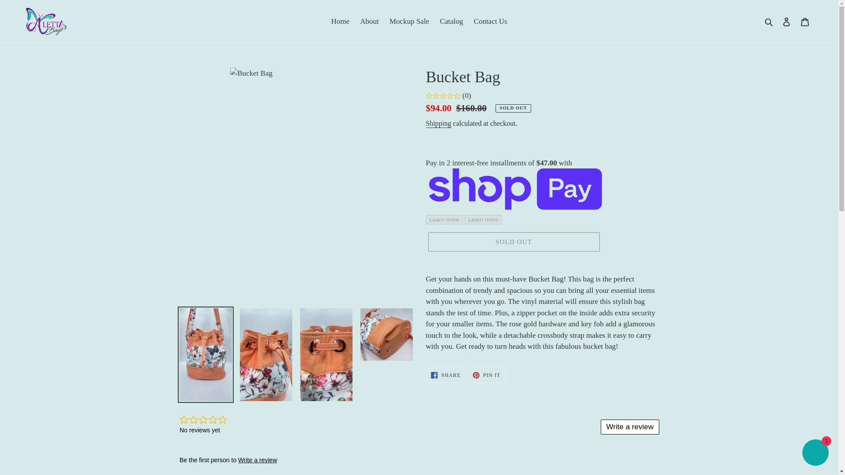  Describe the element at coordinates (451, 21) in the screenshot. I see `Catalog` at that location.